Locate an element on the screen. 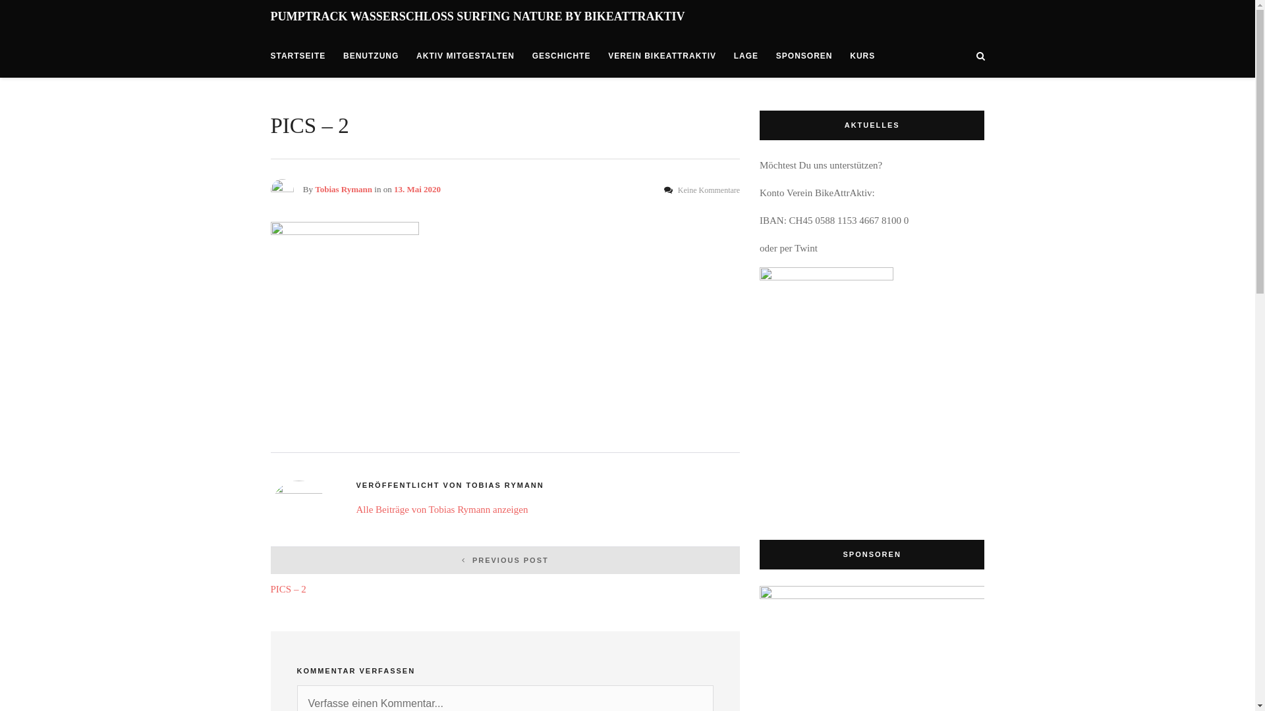 The height and width of the screenshot is (711, 1265). GESCHICHTE is located at coordinates (561, 55).